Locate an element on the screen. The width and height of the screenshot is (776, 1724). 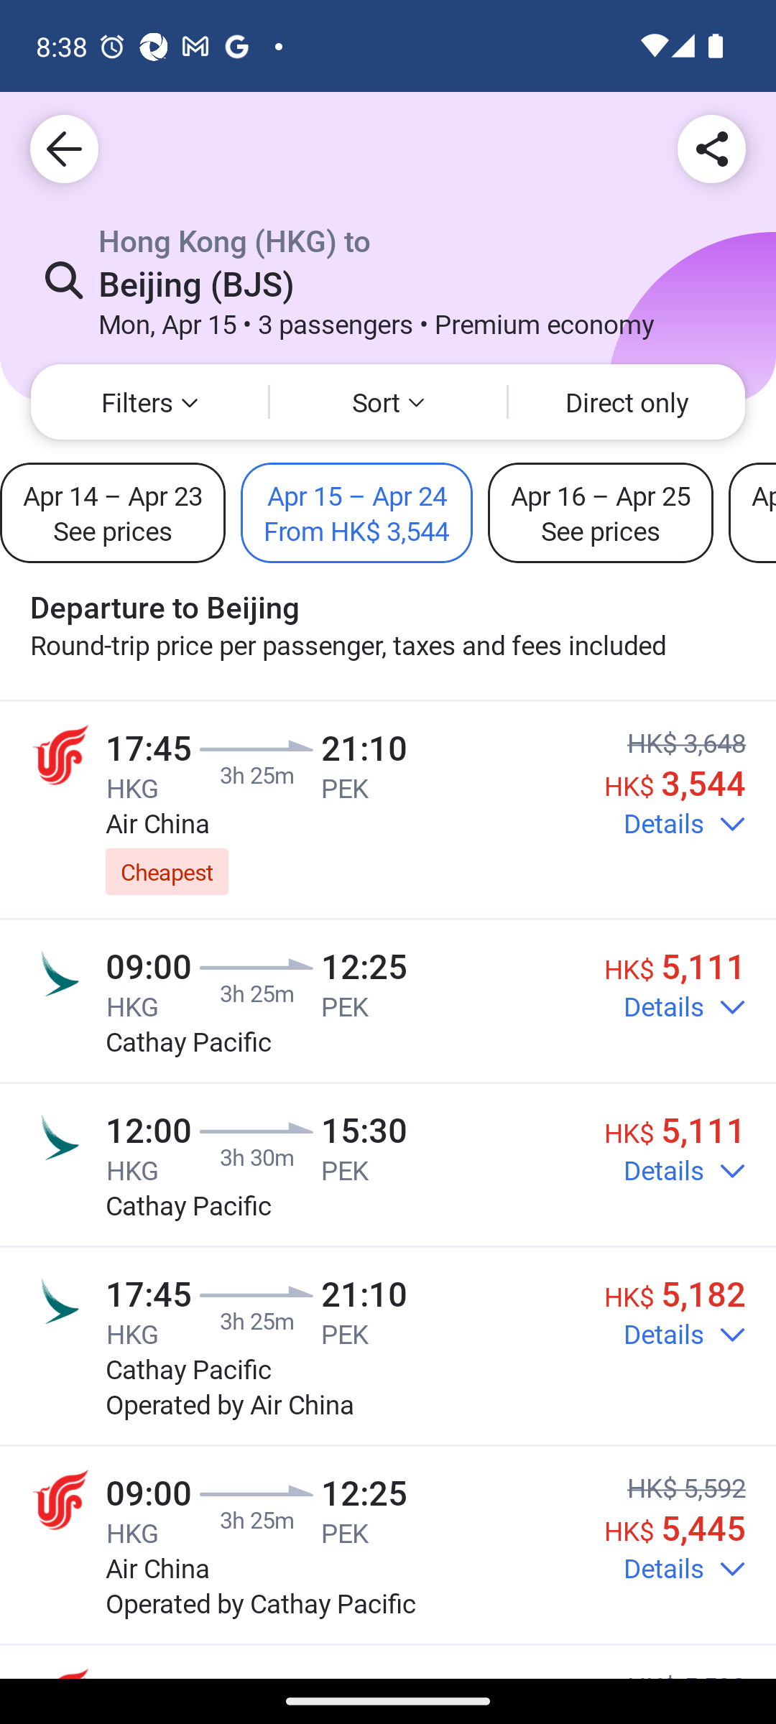
Apr 14 – Apr 23 See prices is located at coordinates (113, 513).